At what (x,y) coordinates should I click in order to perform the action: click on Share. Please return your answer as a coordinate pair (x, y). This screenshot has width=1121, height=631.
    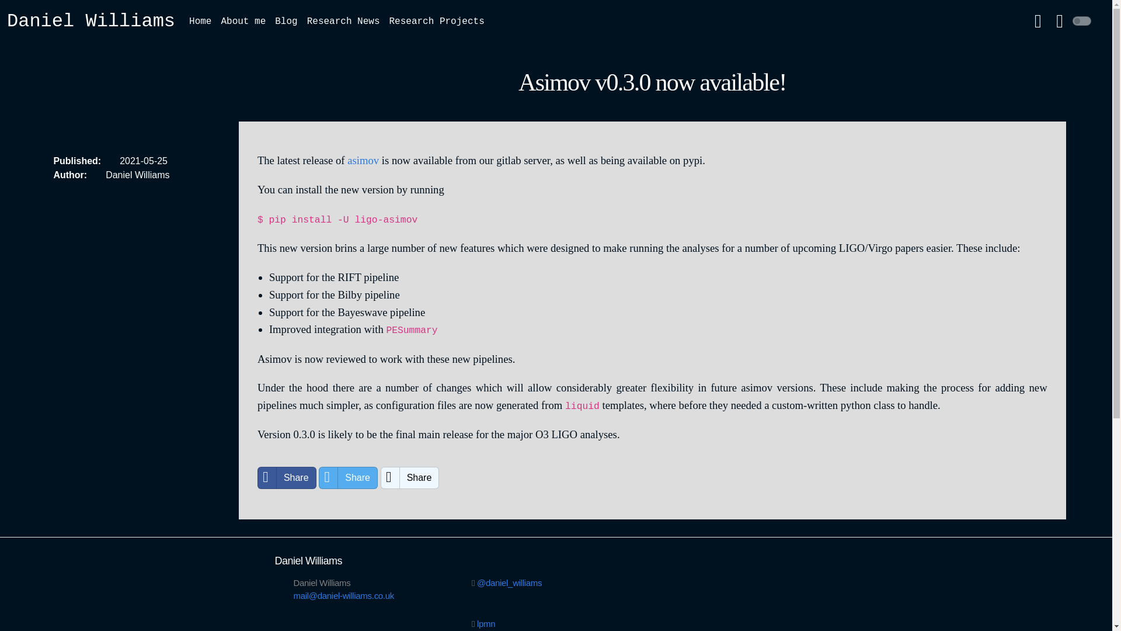
    Looking at the image, I should click on (287, 478).